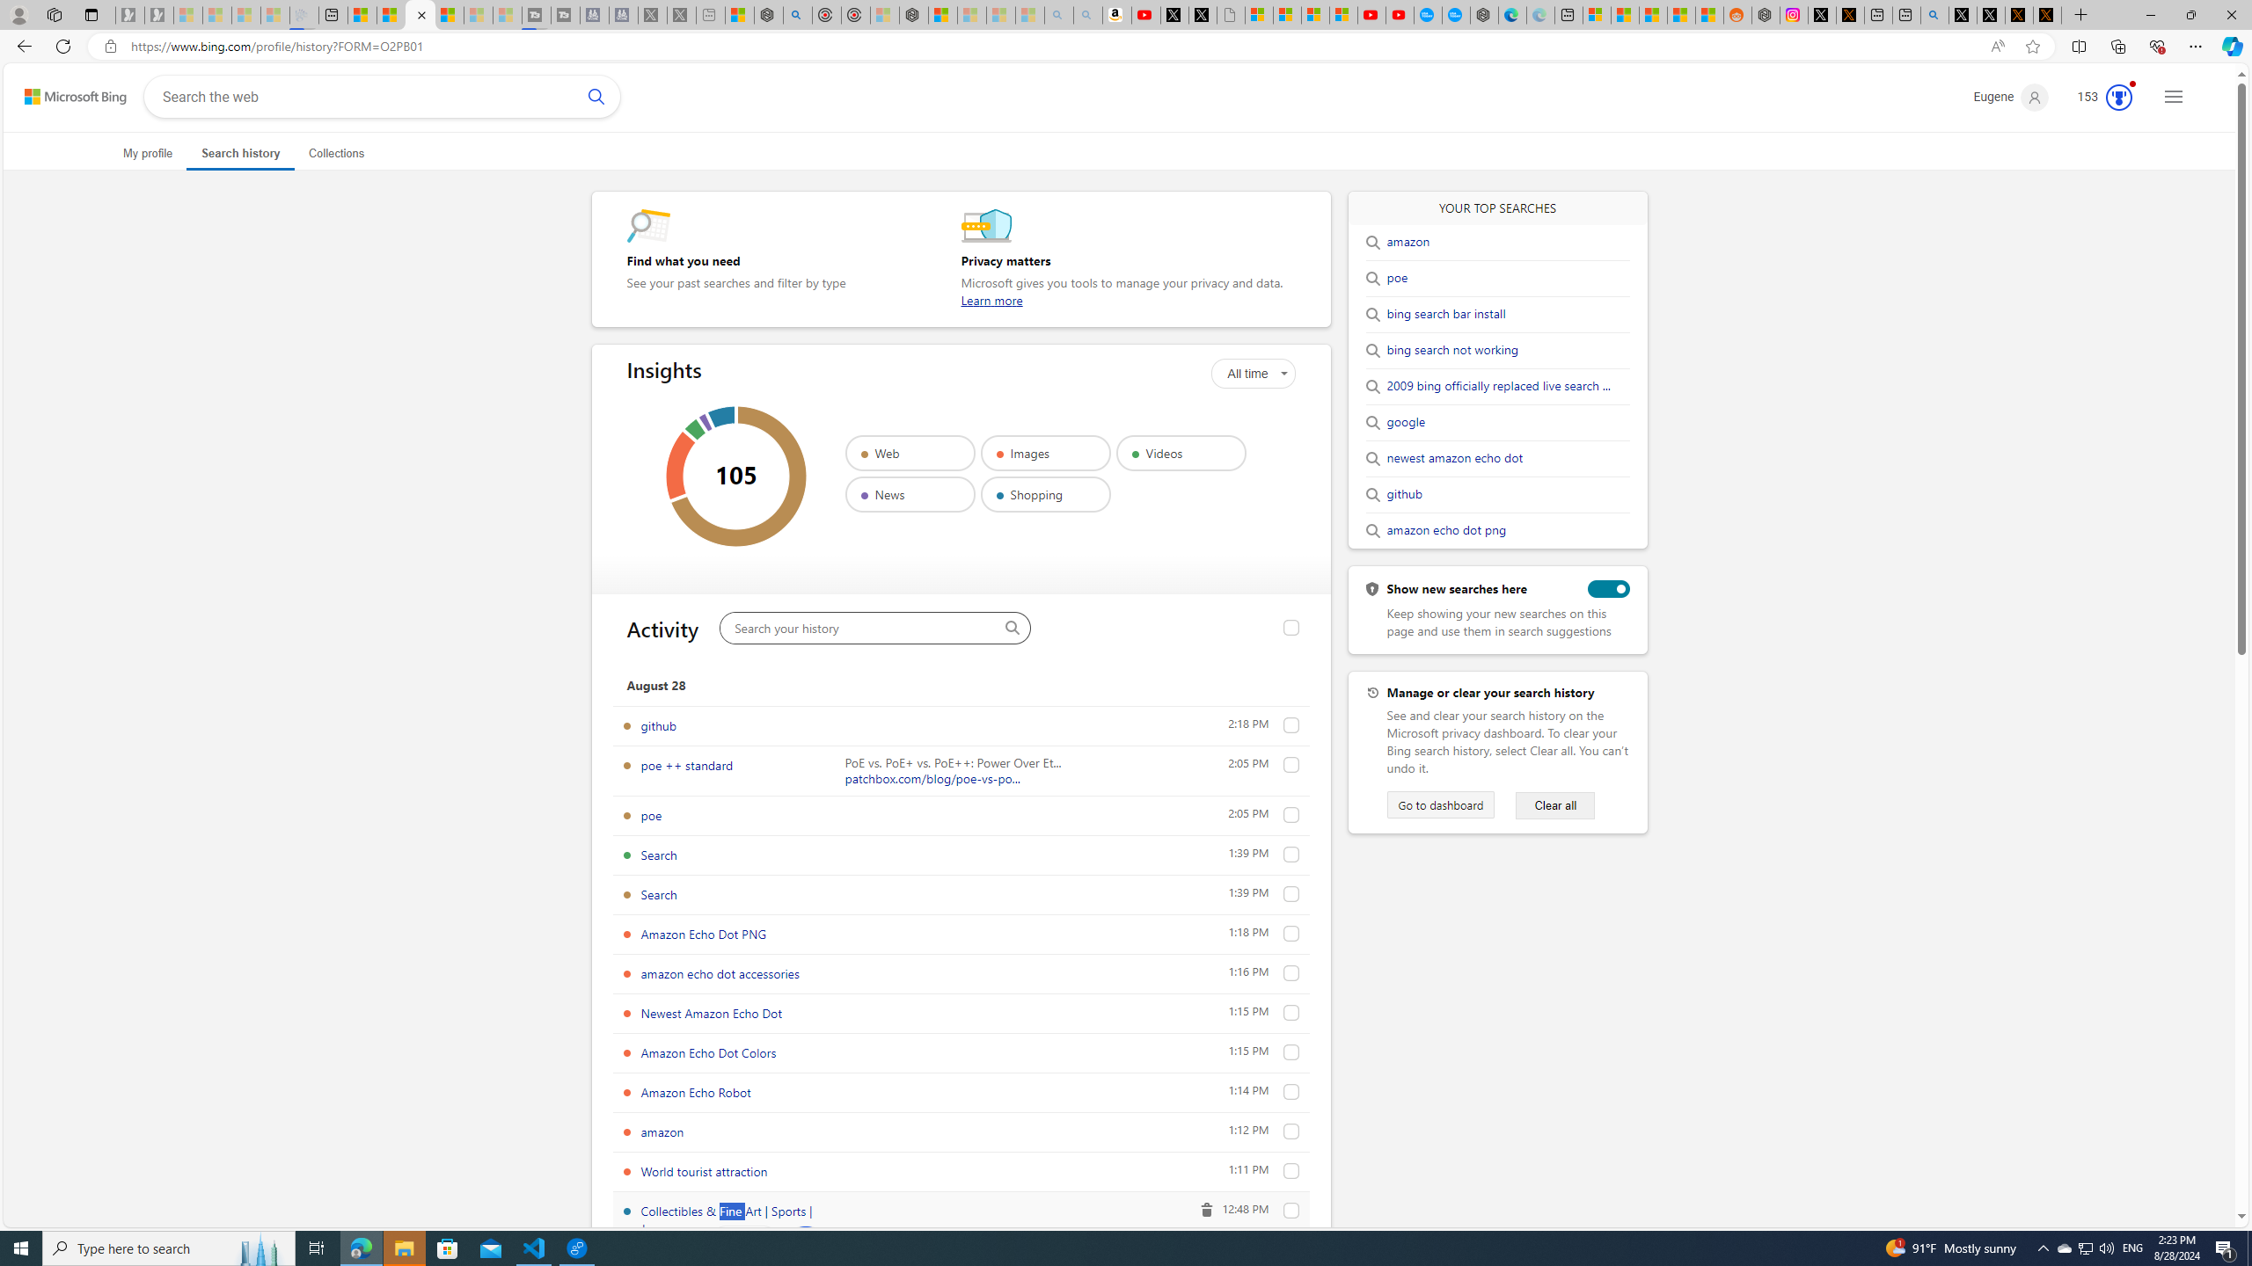 Image resolution: width=2252 pixels, height=1266 pixels. What do you see at coordinates (2081, 15) in the screenshot?
I see `New Tab` at bounding box center [2081, 15].